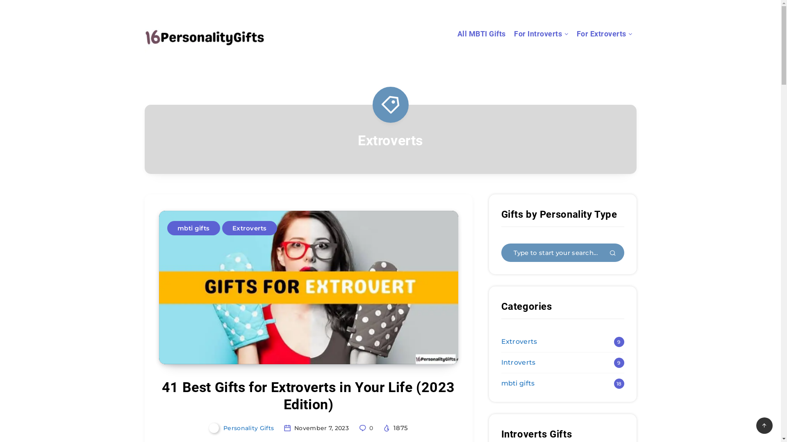 This screenshot has width=787, height=442. Describe the element at coordinates (193, 228) in the screenshot. I see `mbti gifts` at that location.